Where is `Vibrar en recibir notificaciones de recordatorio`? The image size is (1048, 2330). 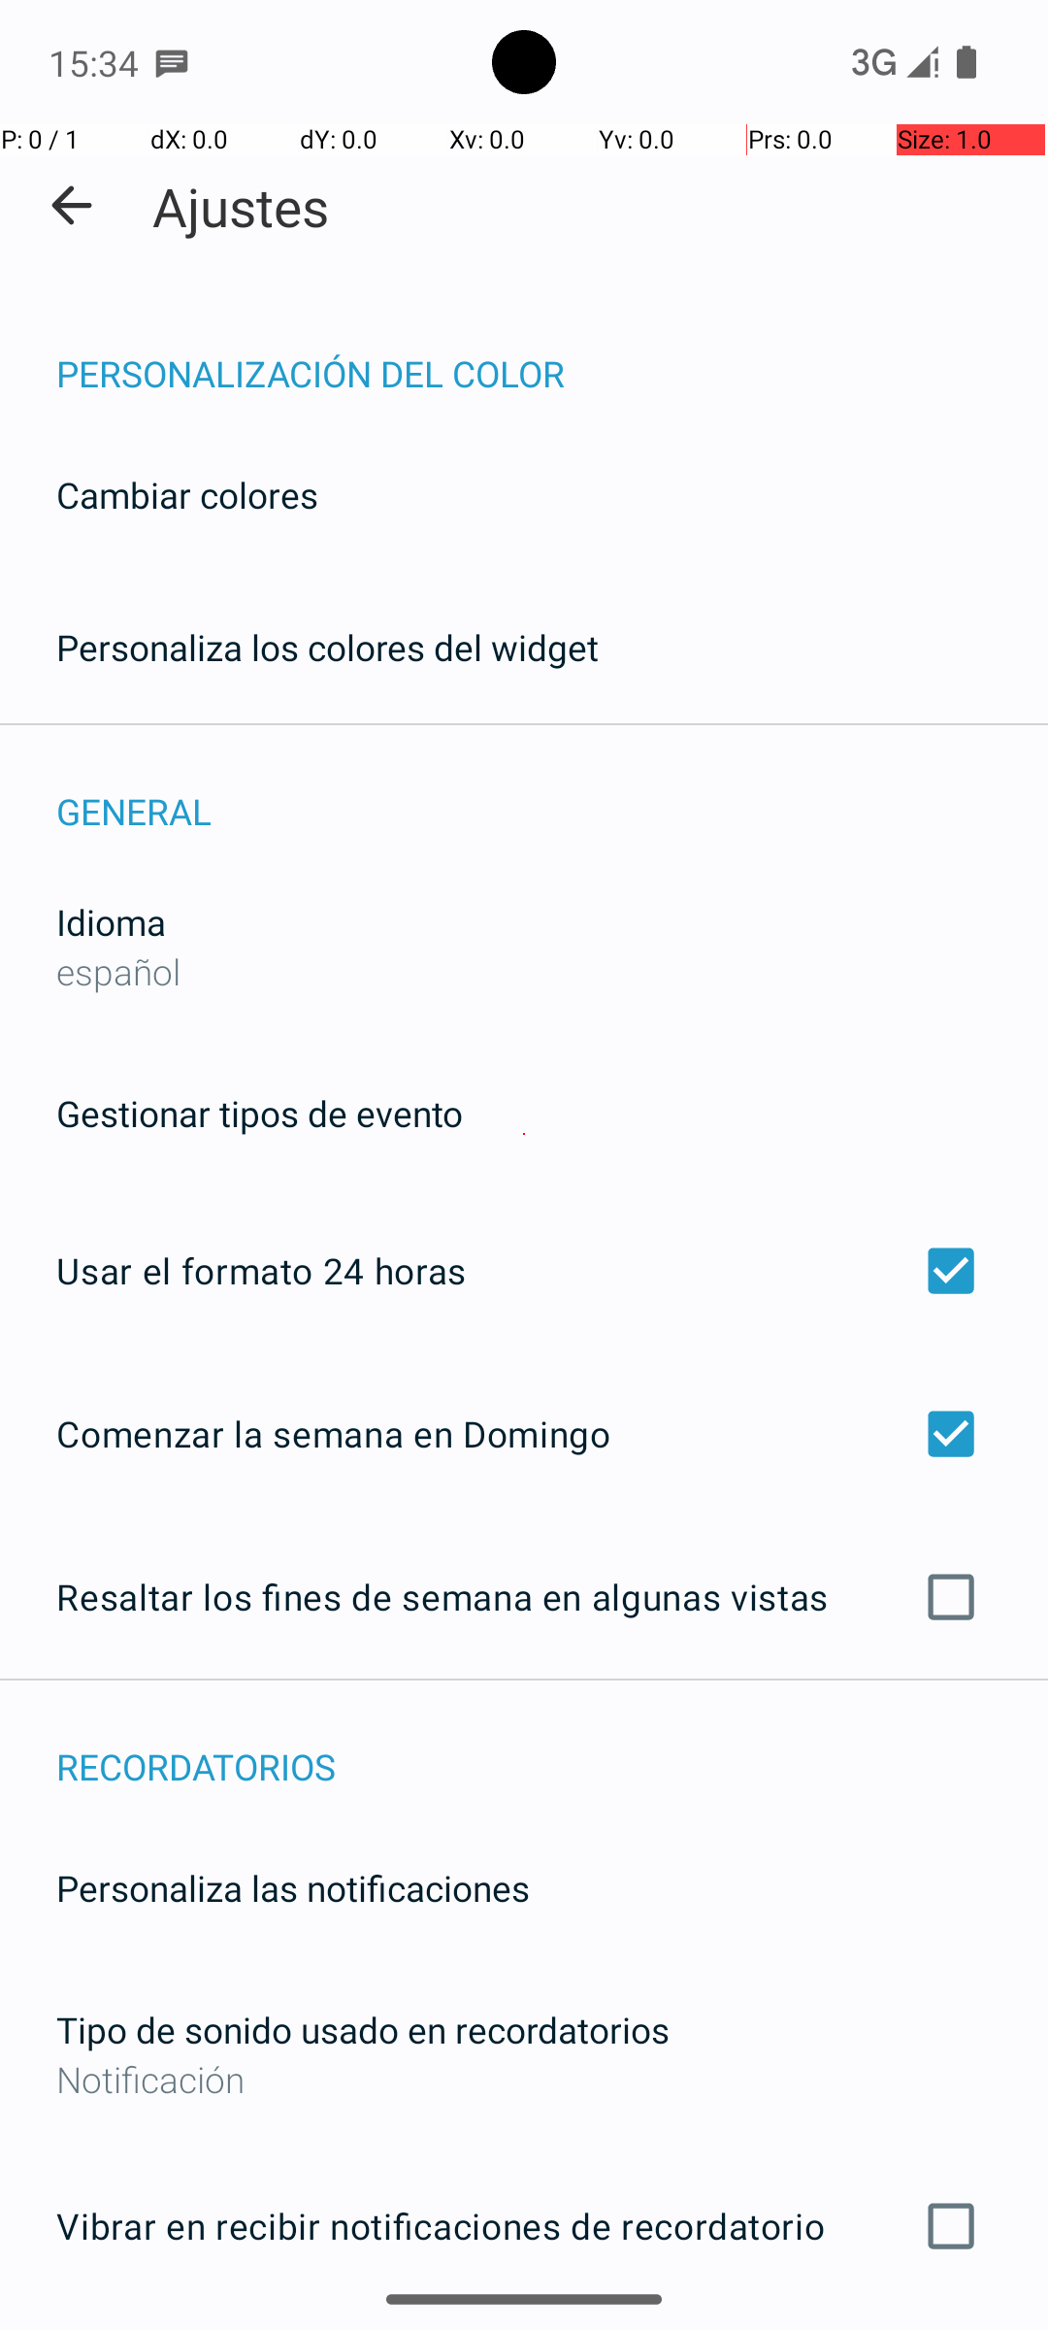
Vibrar en recibir notificaciones de recordatorio is located at coordinates (524, 2226).